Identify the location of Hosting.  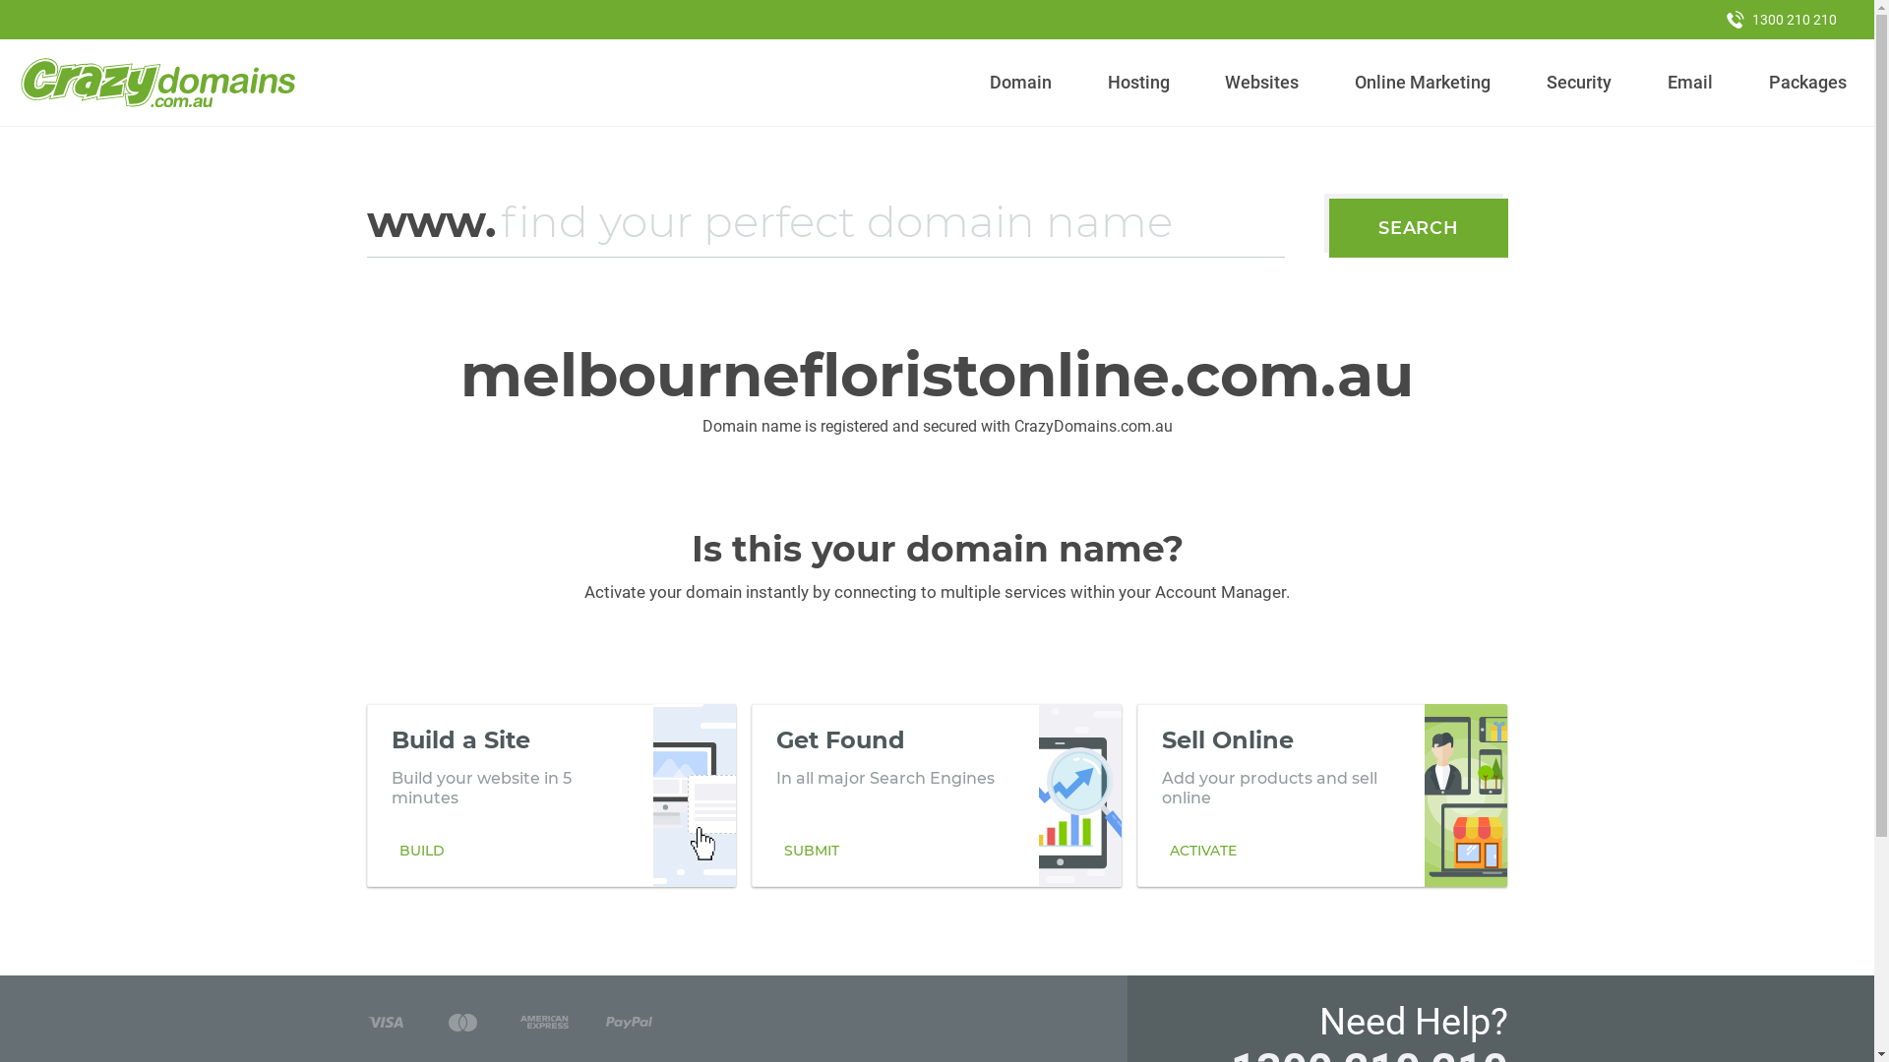
(1138, 83).